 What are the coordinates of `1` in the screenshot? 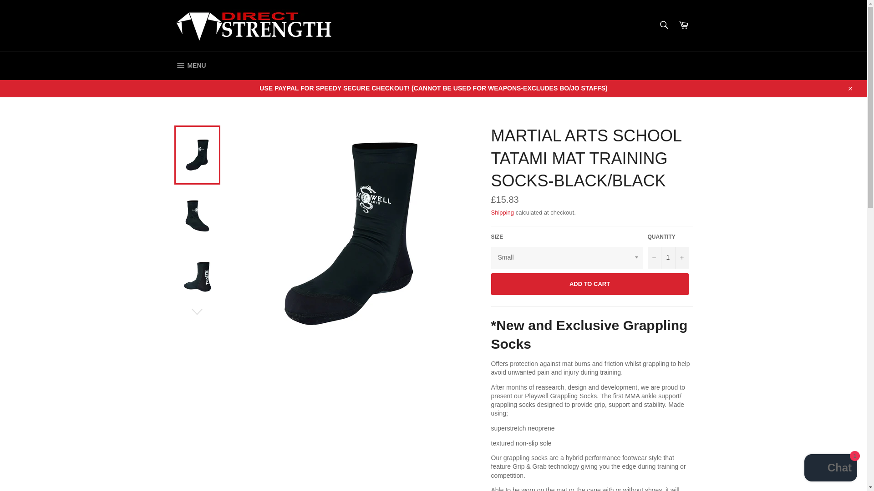 It's located at (668, 257).